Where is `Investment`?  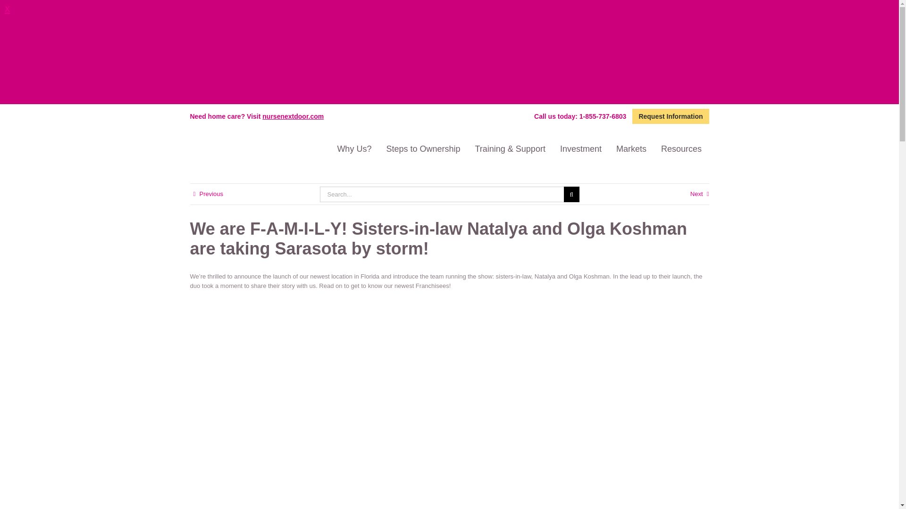 Investment is located at coordinates (580, 149).